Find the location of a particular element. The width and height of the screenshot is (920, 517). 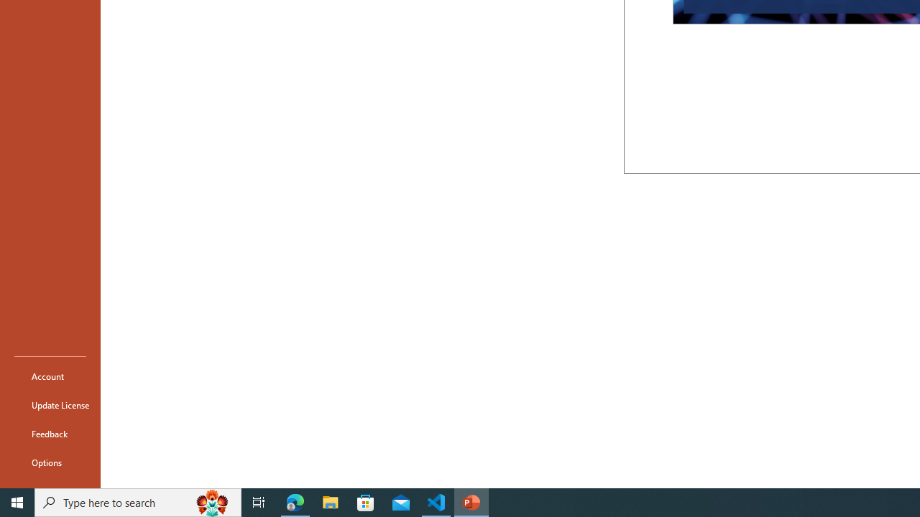

Account is located at coordinates (50, 376).